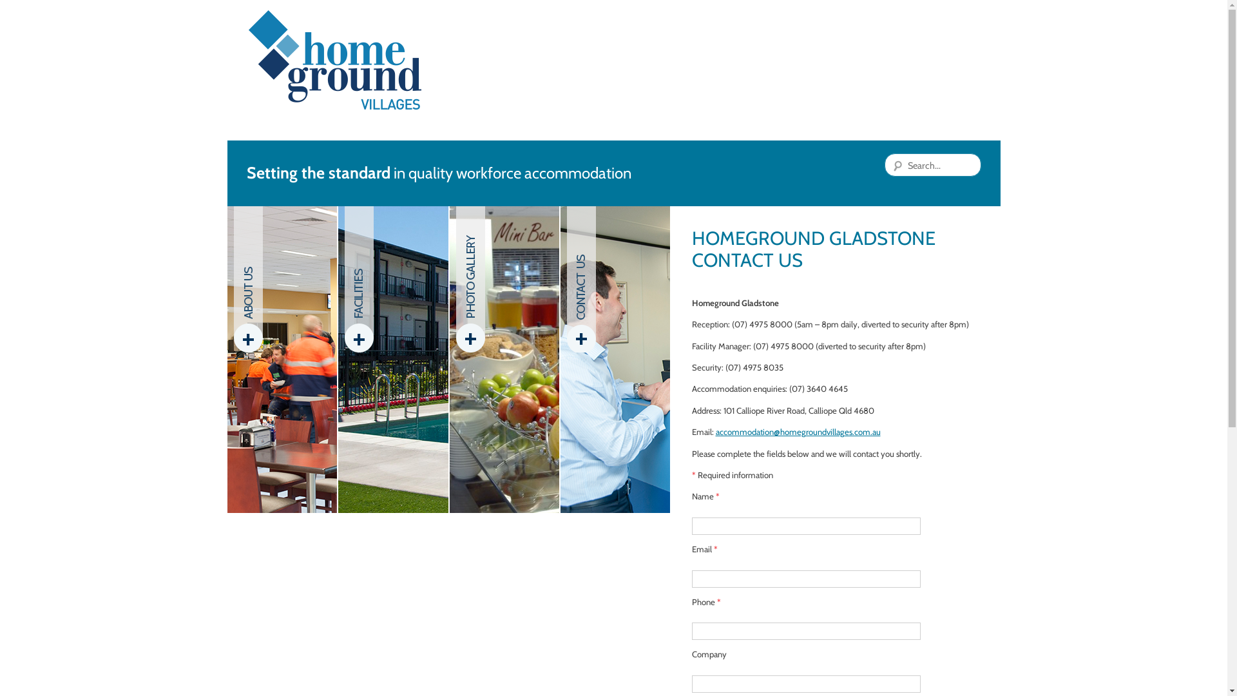  What do you see at coordinates (335, 61) in the screenshot?
I see `Homeground Villages` at bounding box center [335, 61].